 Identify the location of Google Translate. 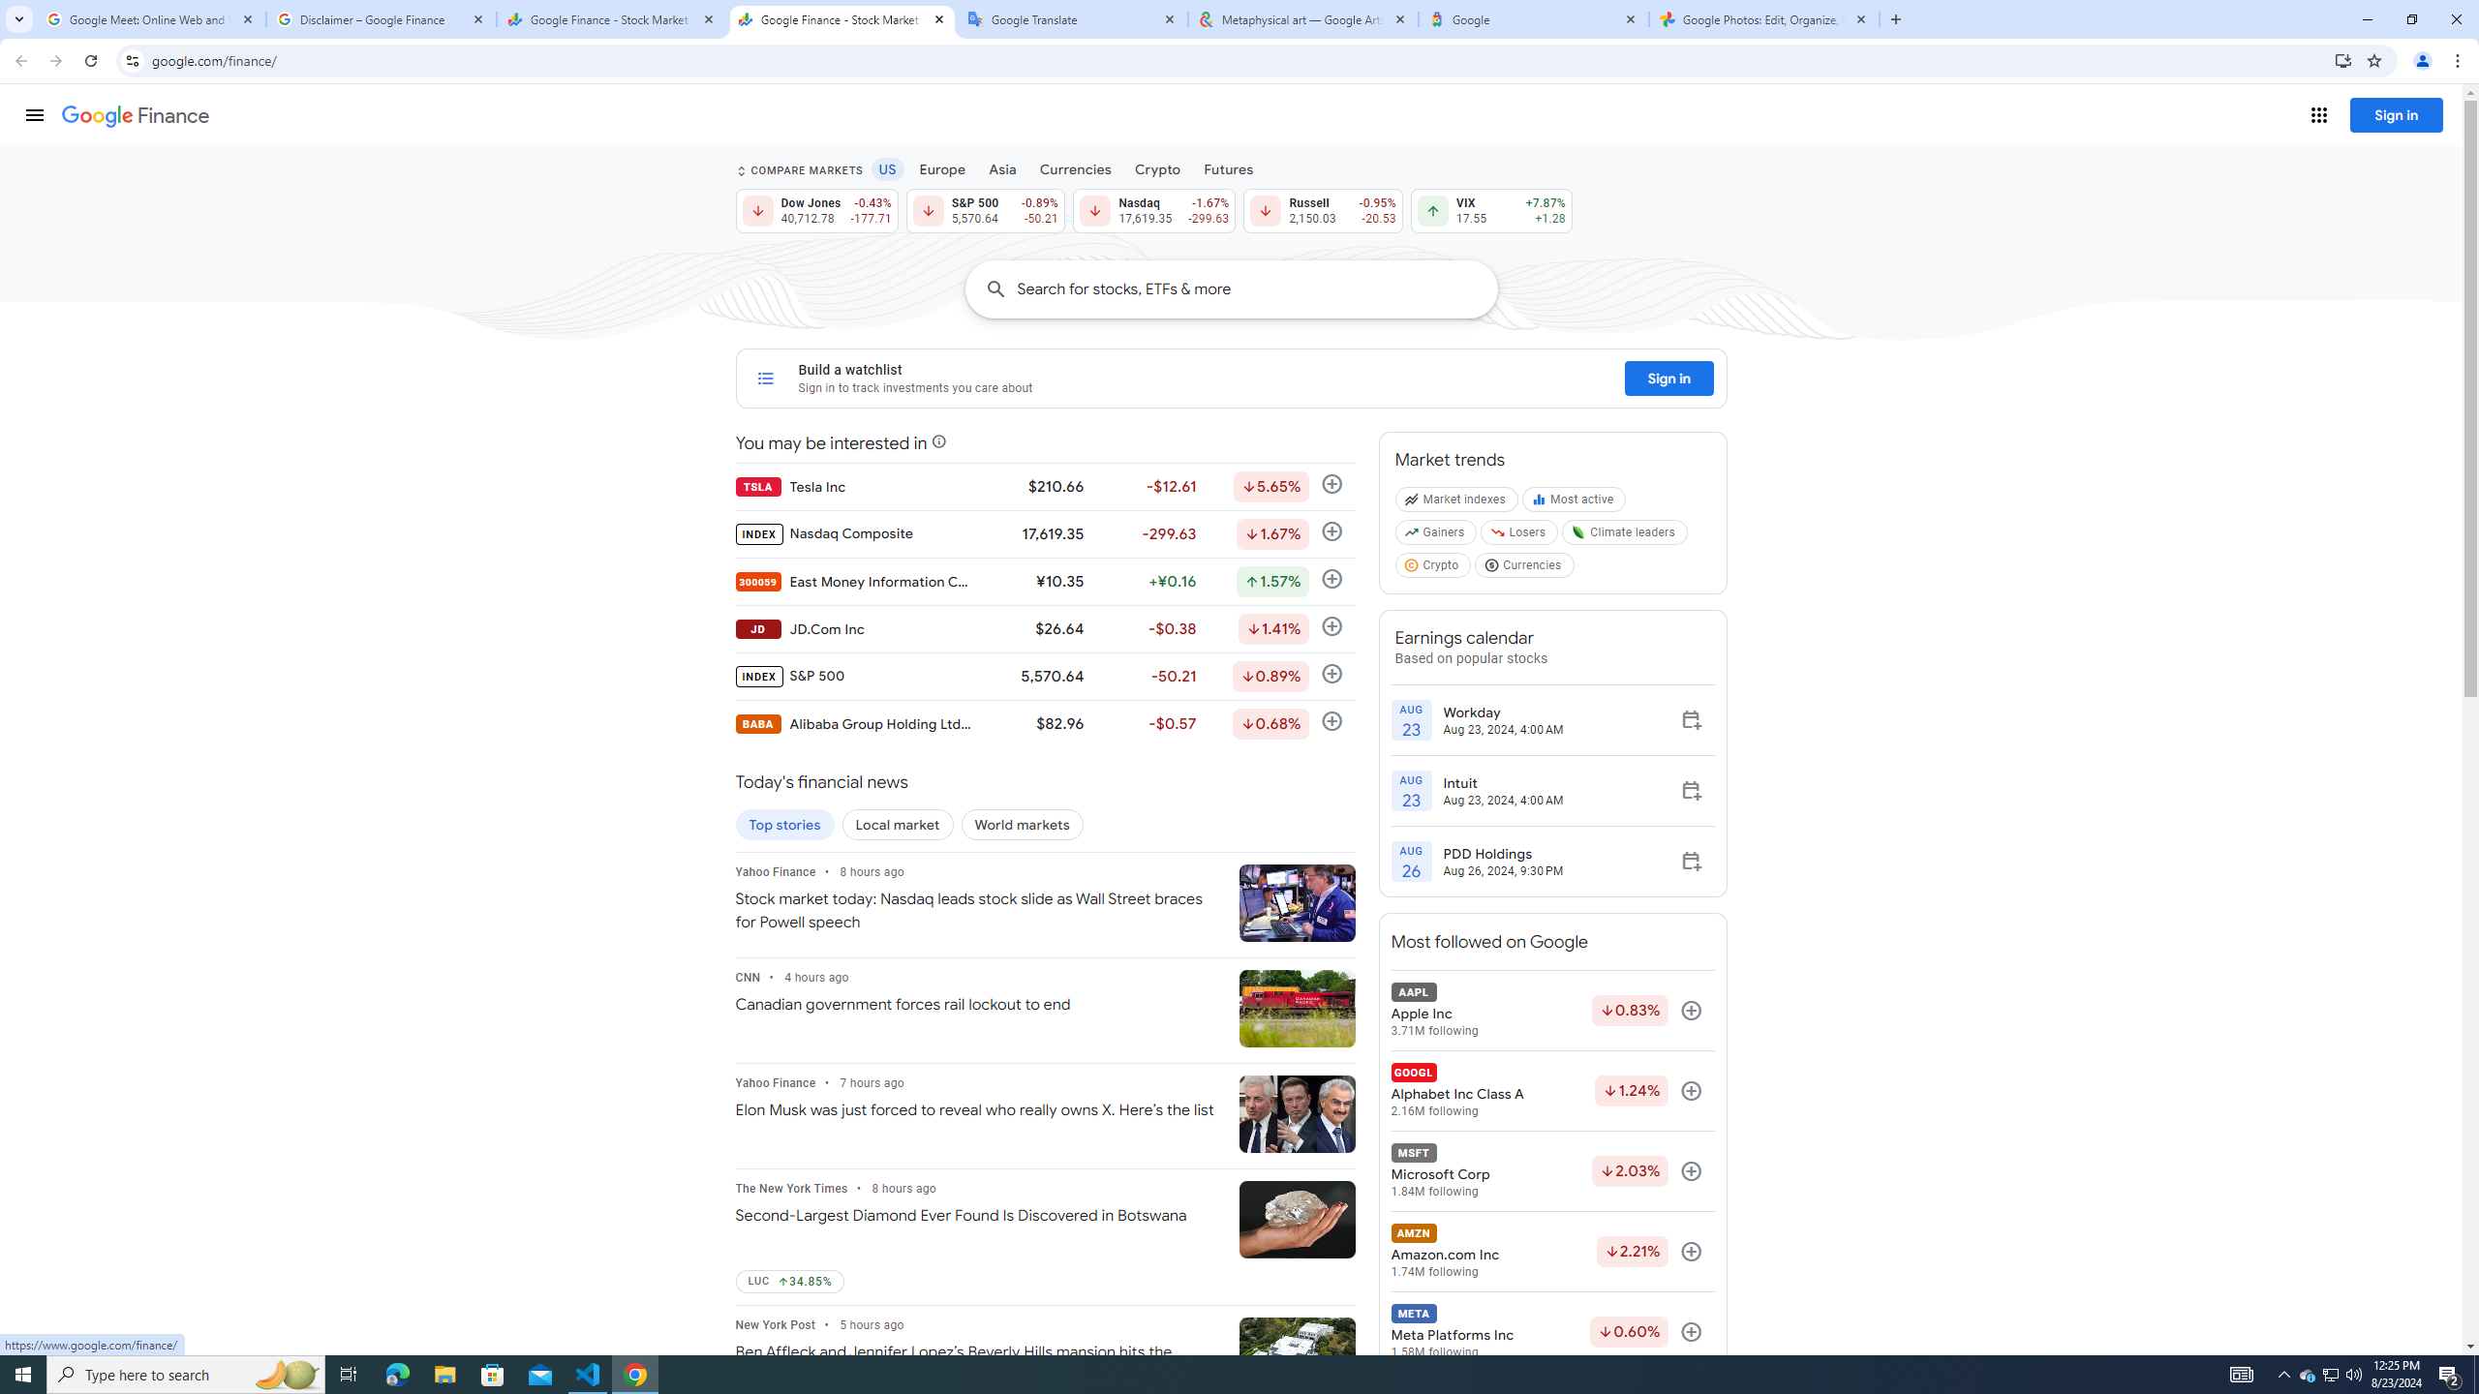
(1073, 19).